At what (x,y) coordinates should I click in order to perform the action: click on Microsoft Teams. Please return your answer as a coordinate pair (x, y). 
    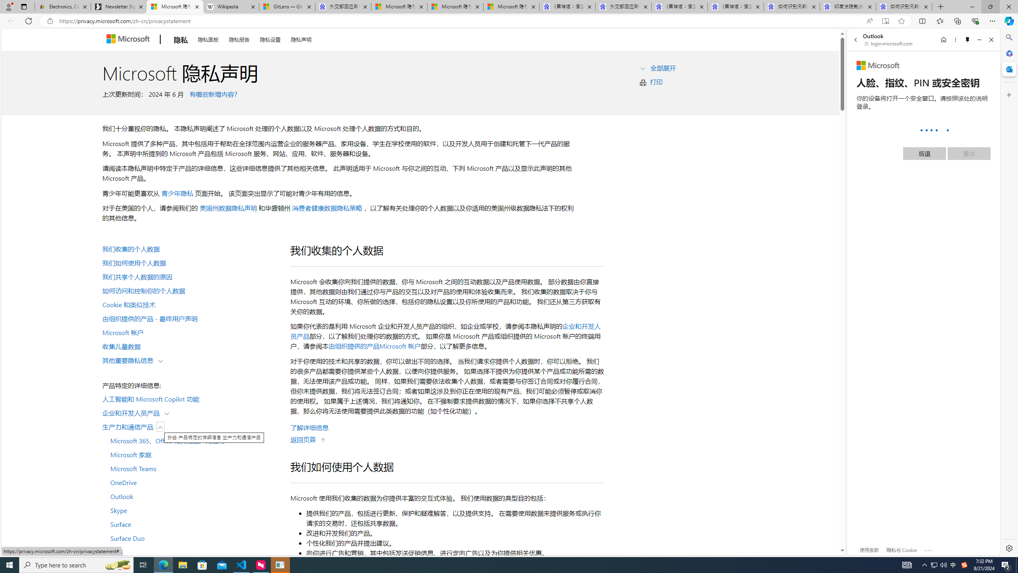
    Looking at the image, I should click on (192, 468).